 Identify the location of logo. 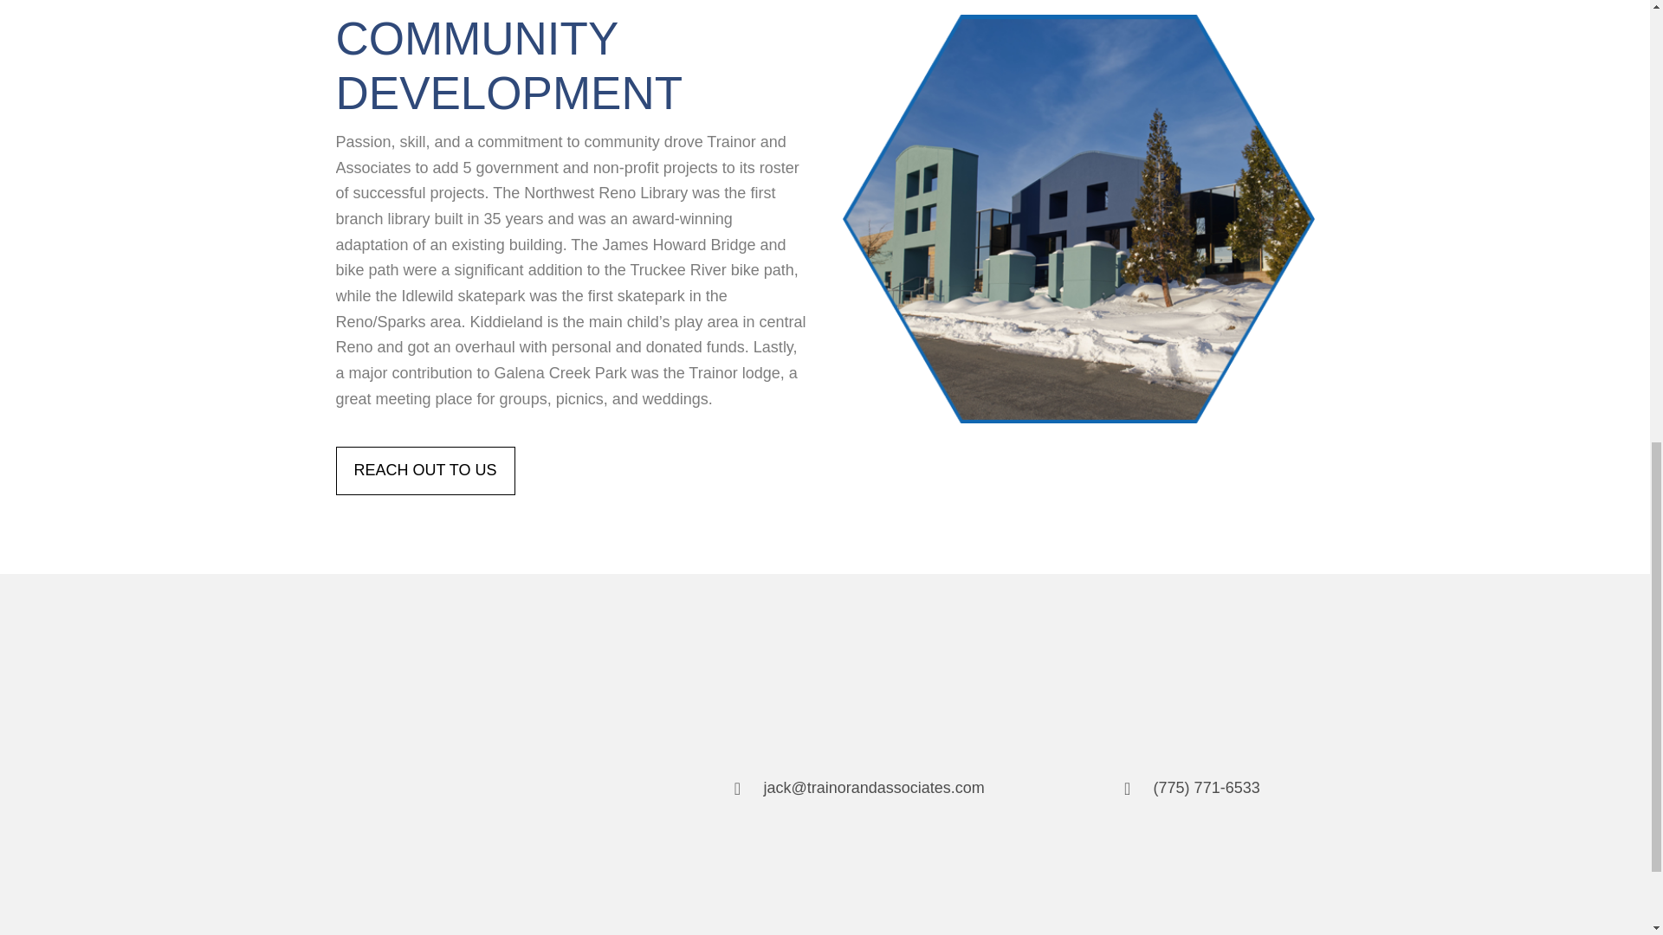
(472, 786).